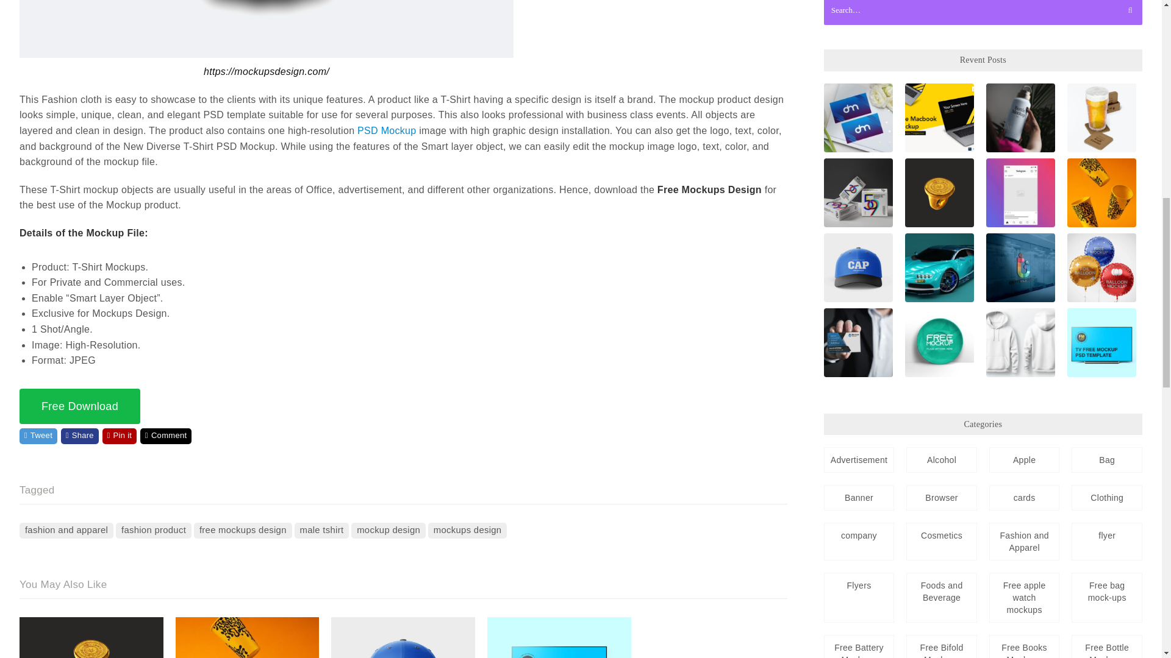 The height and width of the screenshot is (658, 1171). I want to click on fashion product, so click(154, 530).